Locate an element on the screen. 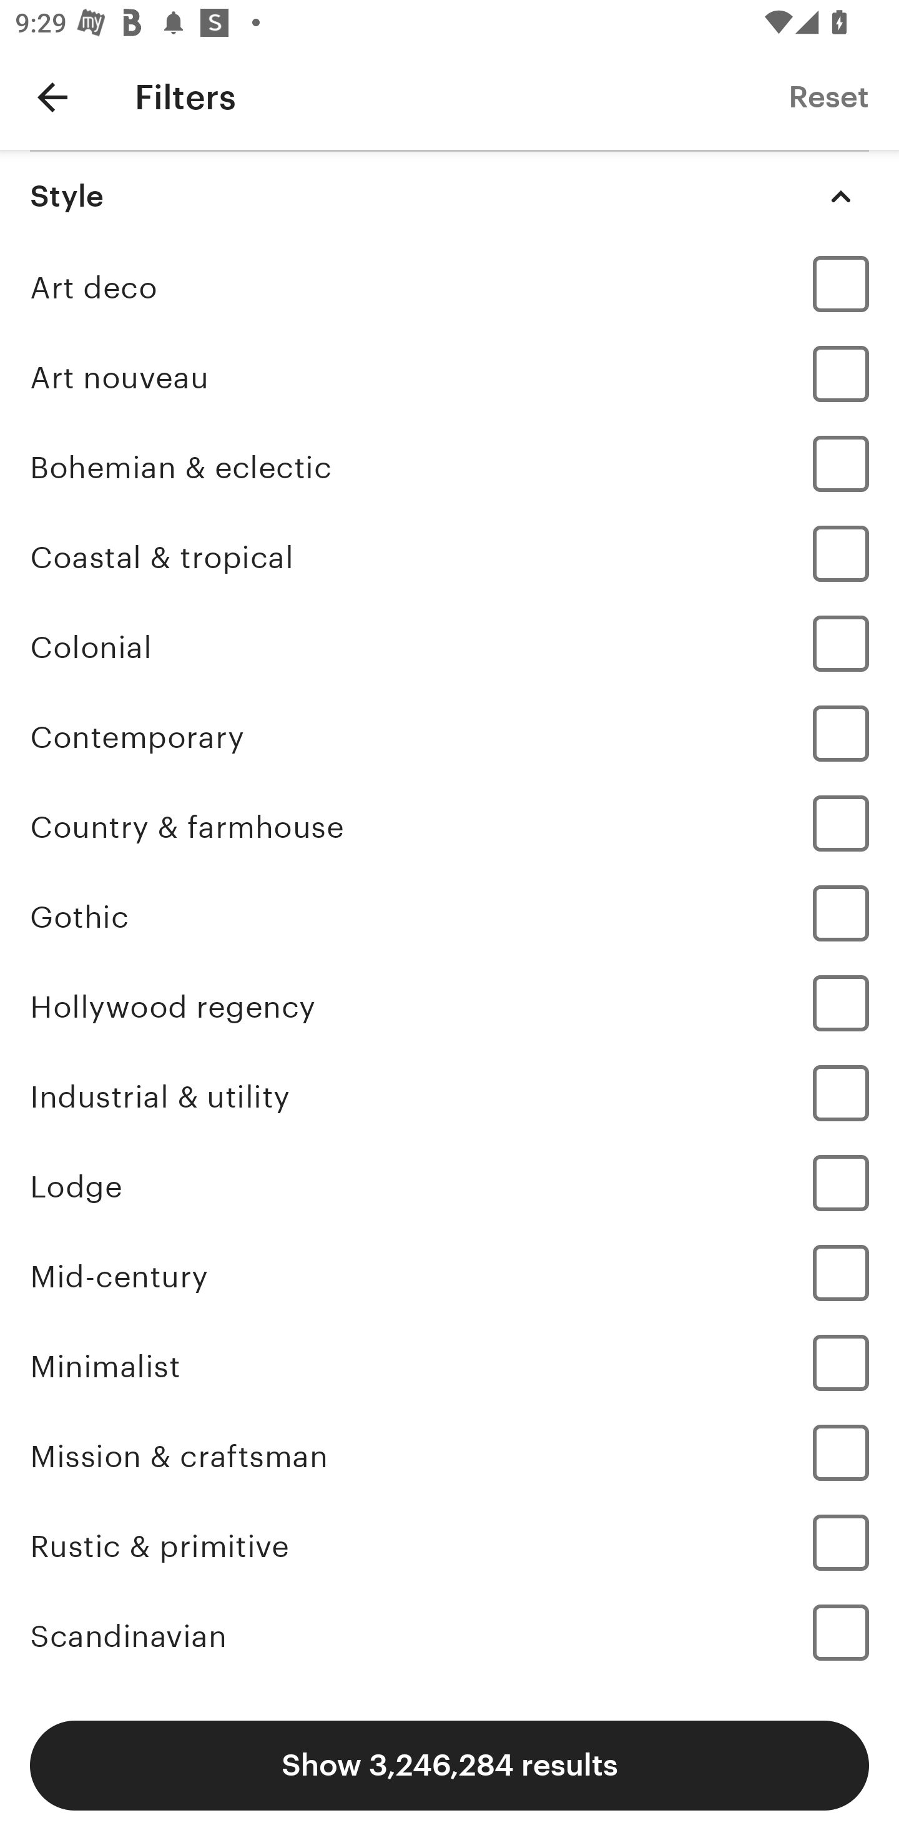 The width and height of the screenshot is (899, 1848). Mid-century is located at coordinates (449, 1277).